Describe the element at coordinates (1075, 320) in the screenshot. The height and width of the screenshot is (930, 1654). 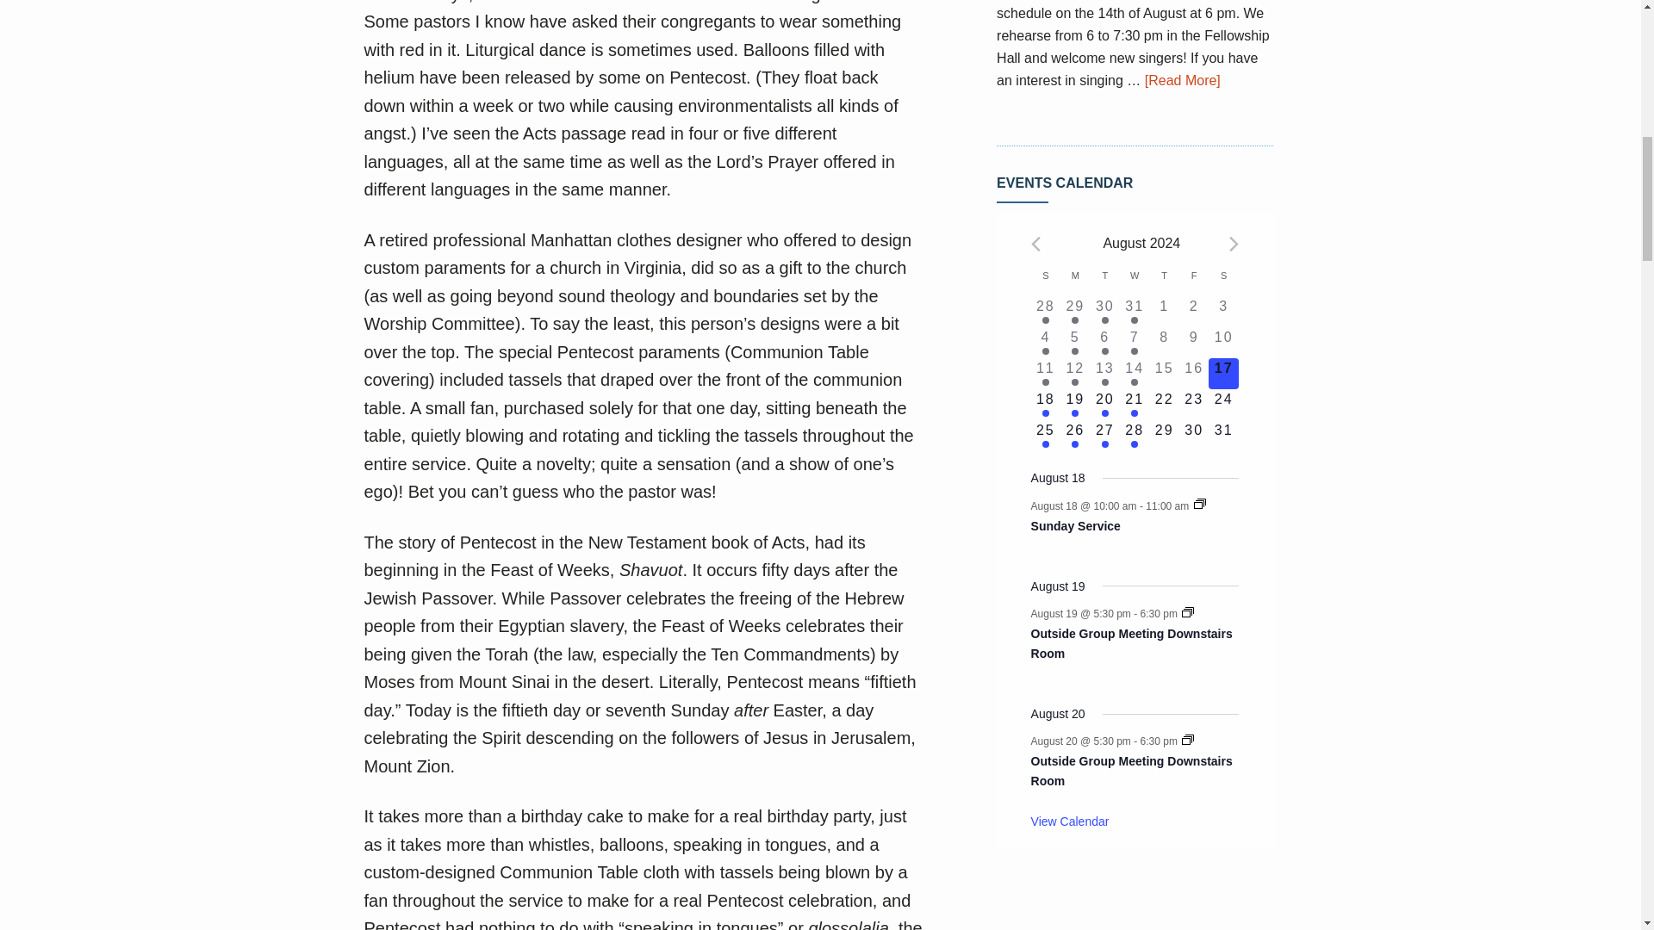
I see `Has events` at that location.